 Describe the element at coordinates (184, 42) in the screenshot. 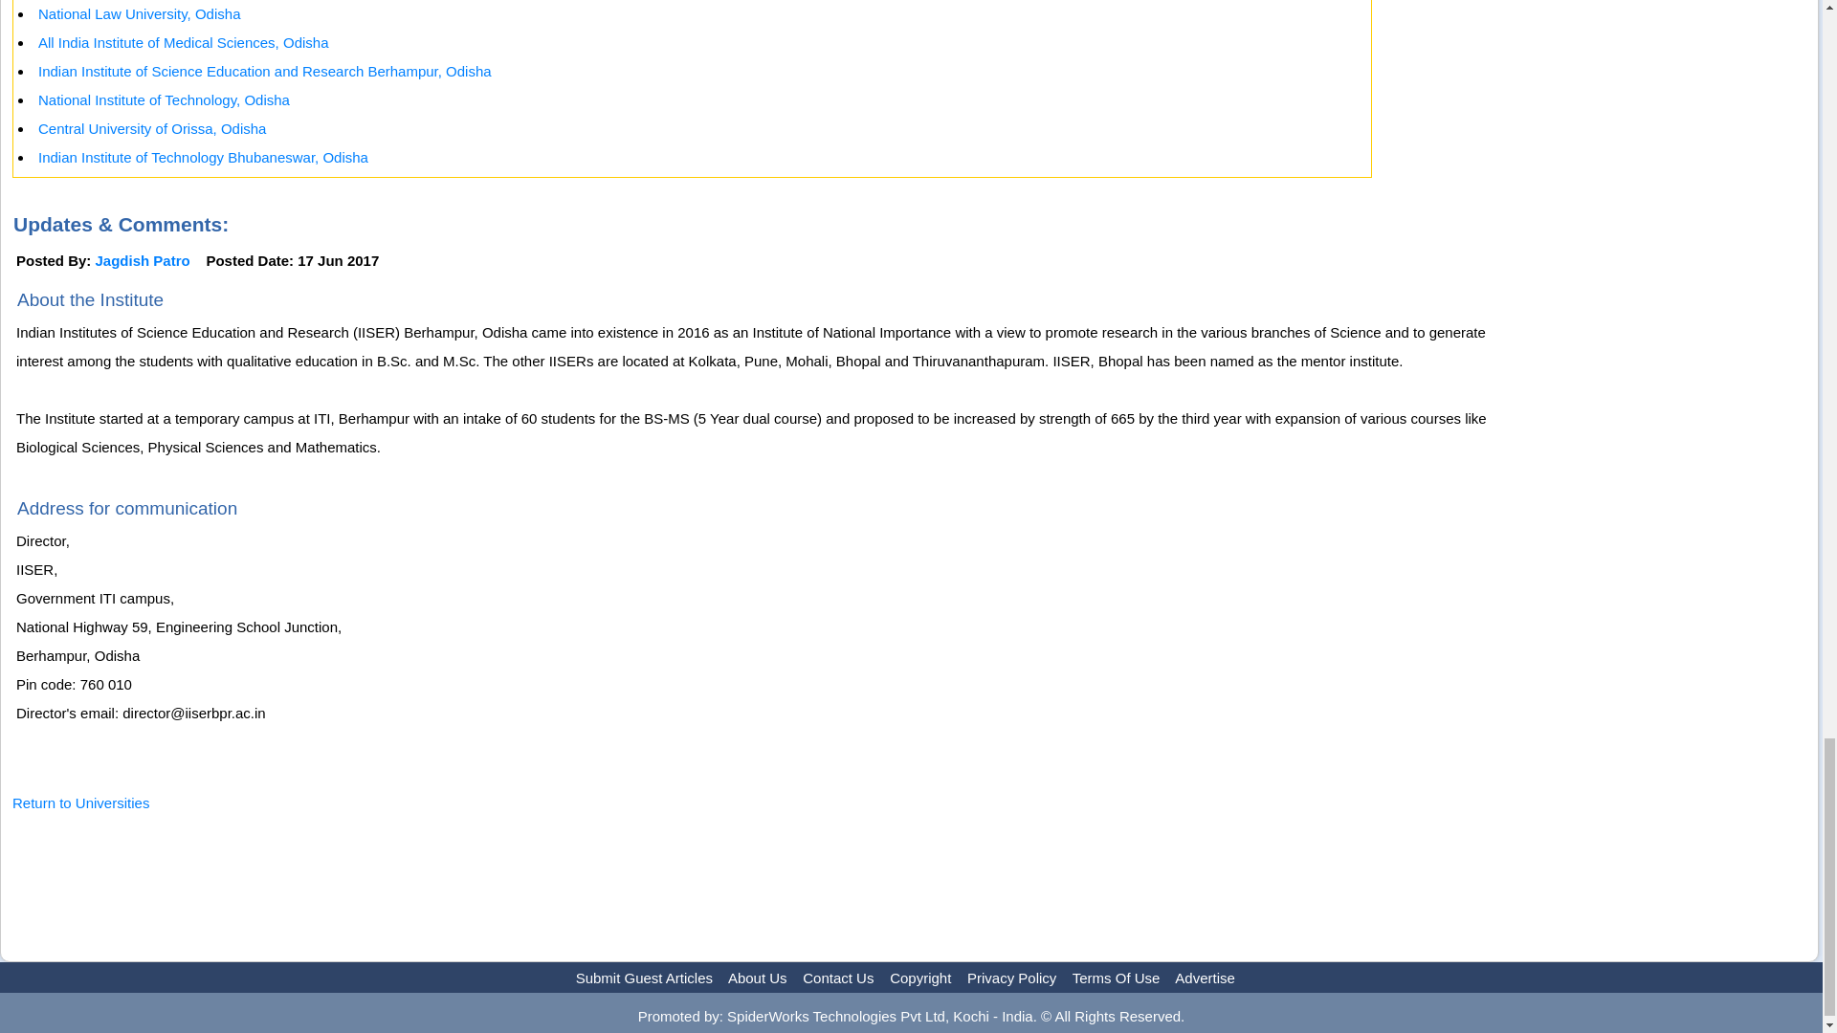

I see `All India Institute of Medical Sciences` at that location.